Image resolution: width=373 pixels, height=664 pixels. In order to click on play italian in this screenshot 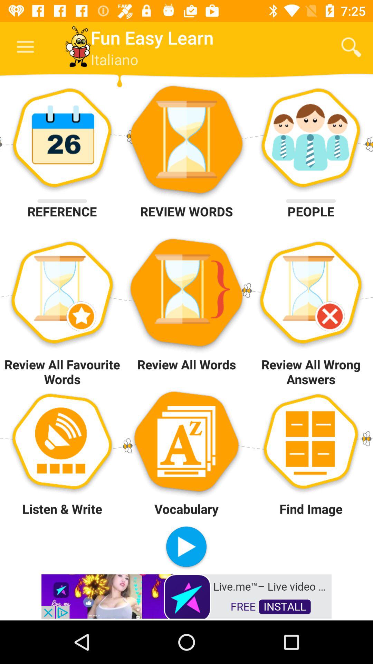, I will do `click(186, 548)`.